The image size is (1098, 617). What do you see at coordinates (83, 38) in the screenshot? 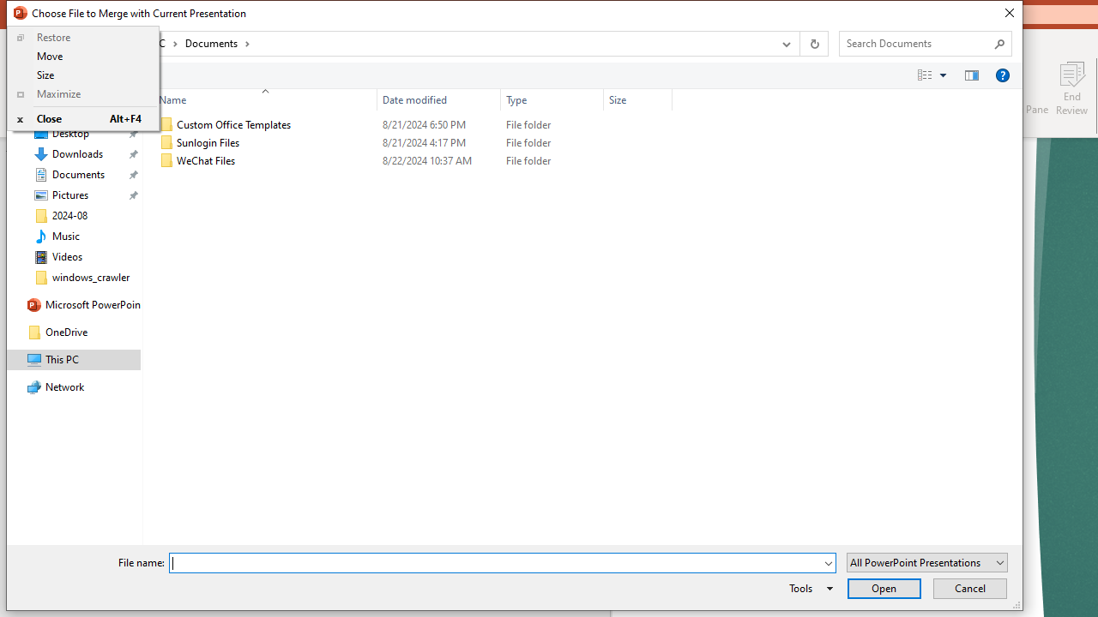
I see `Restore` at bounding box center [83, 38].